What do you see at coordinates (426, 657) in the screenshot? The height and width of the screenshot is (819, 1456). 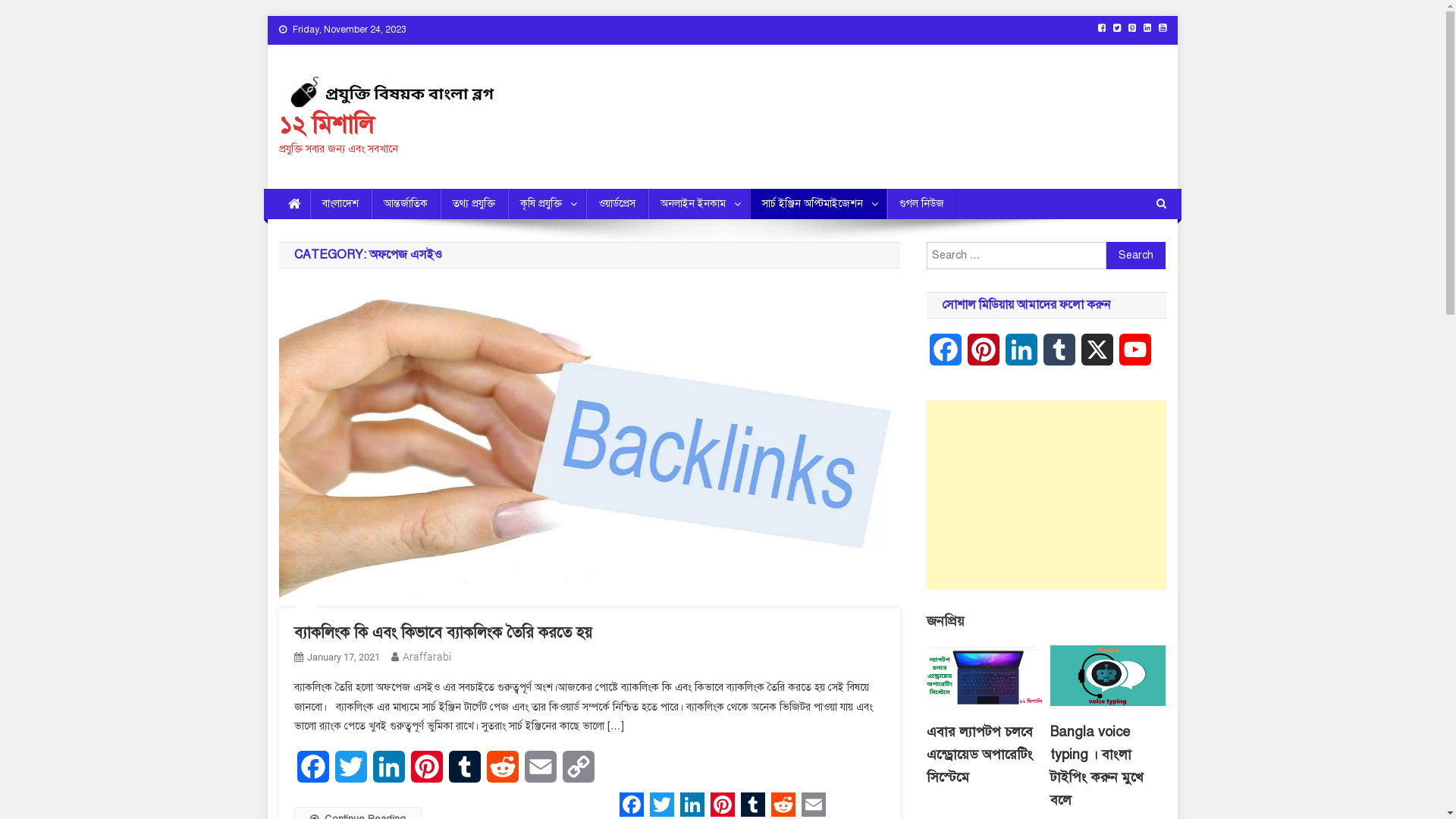 I see `Araffarabi` at bounding box center [426, 657].